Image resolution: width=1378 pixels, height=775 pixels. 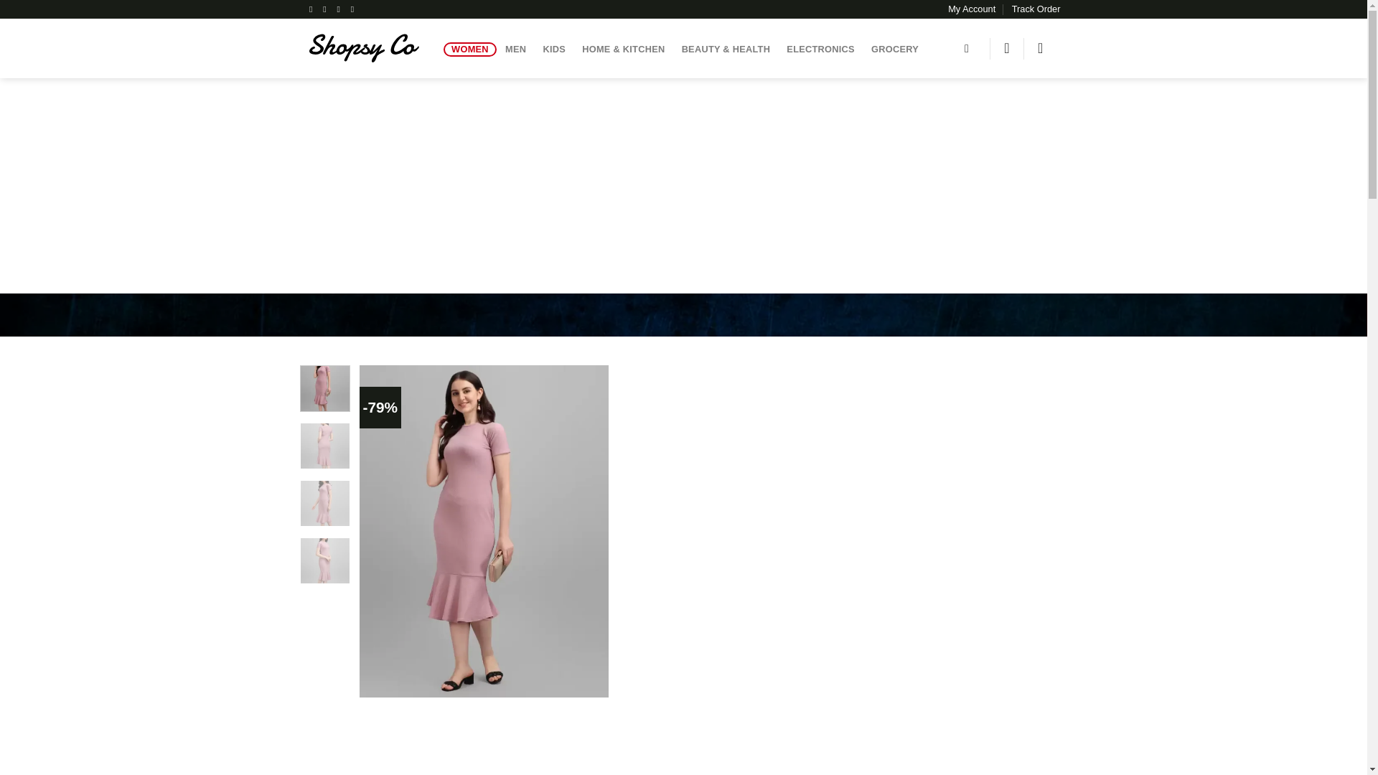 What do you see at coordinates (515, 49) in the screenshot?
I see `MEN` at bounding box center [515, 49].